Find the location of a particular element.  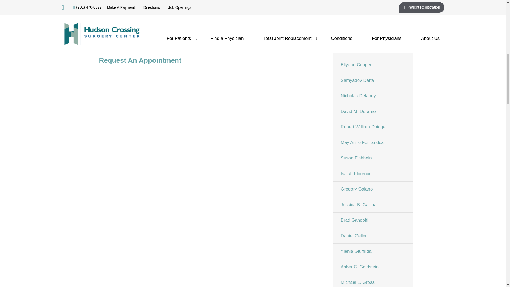

www.drcarlguterman.com is located at coordinates (168, 33).